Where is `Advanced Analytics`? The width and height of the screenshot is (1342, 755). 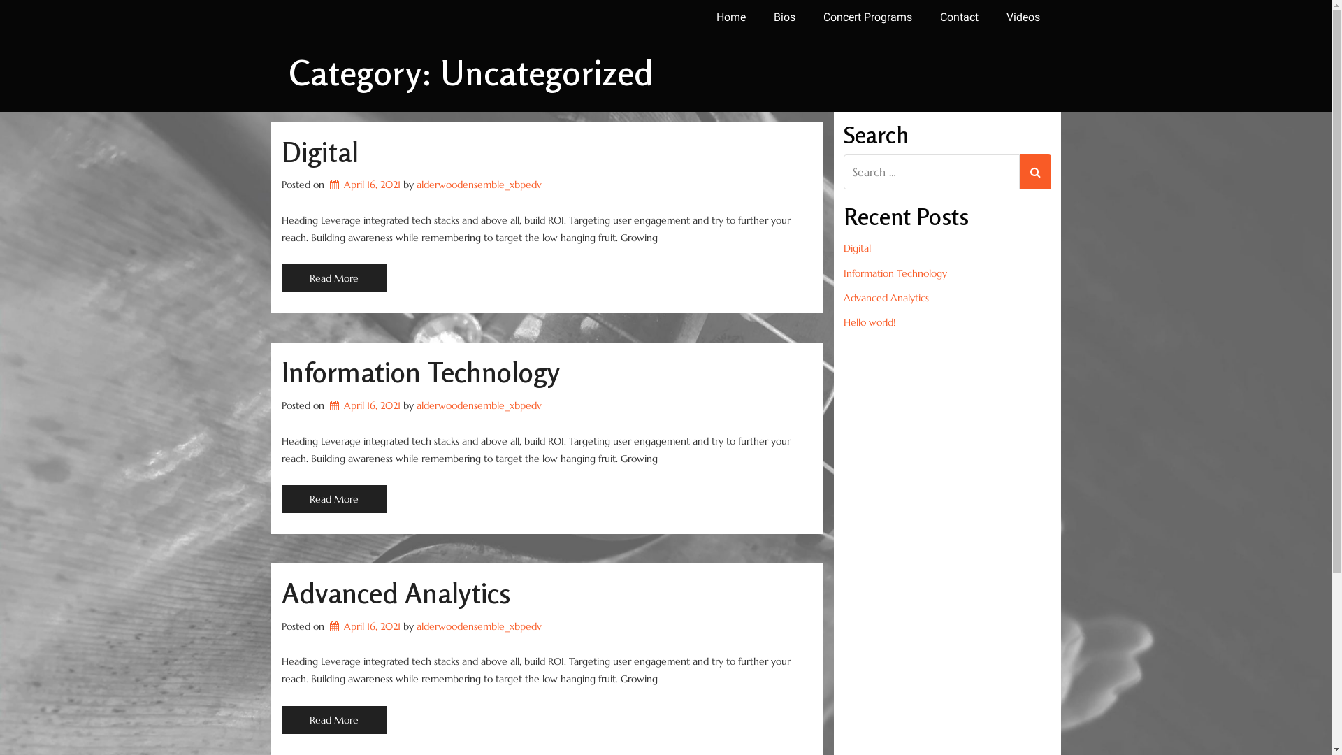 Advanced Analytics is located at coordinates (946, 298).